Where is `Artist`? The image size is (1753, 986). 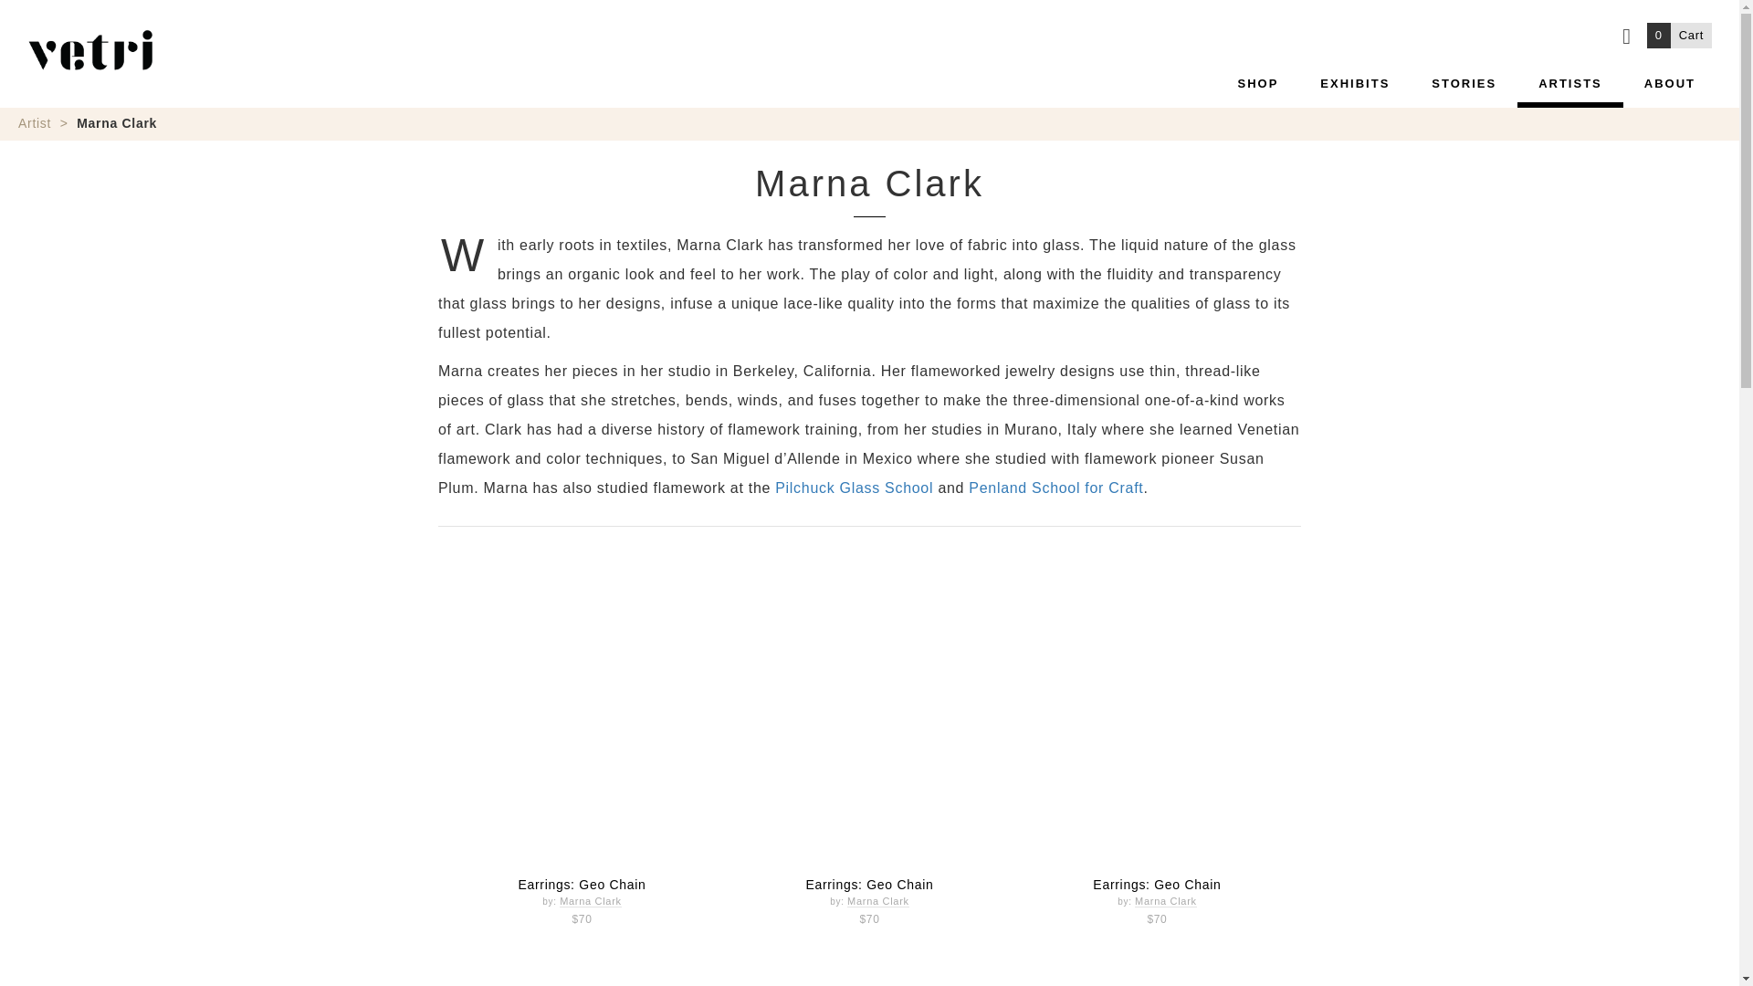 Artist is located at coordinates (1258, 79).